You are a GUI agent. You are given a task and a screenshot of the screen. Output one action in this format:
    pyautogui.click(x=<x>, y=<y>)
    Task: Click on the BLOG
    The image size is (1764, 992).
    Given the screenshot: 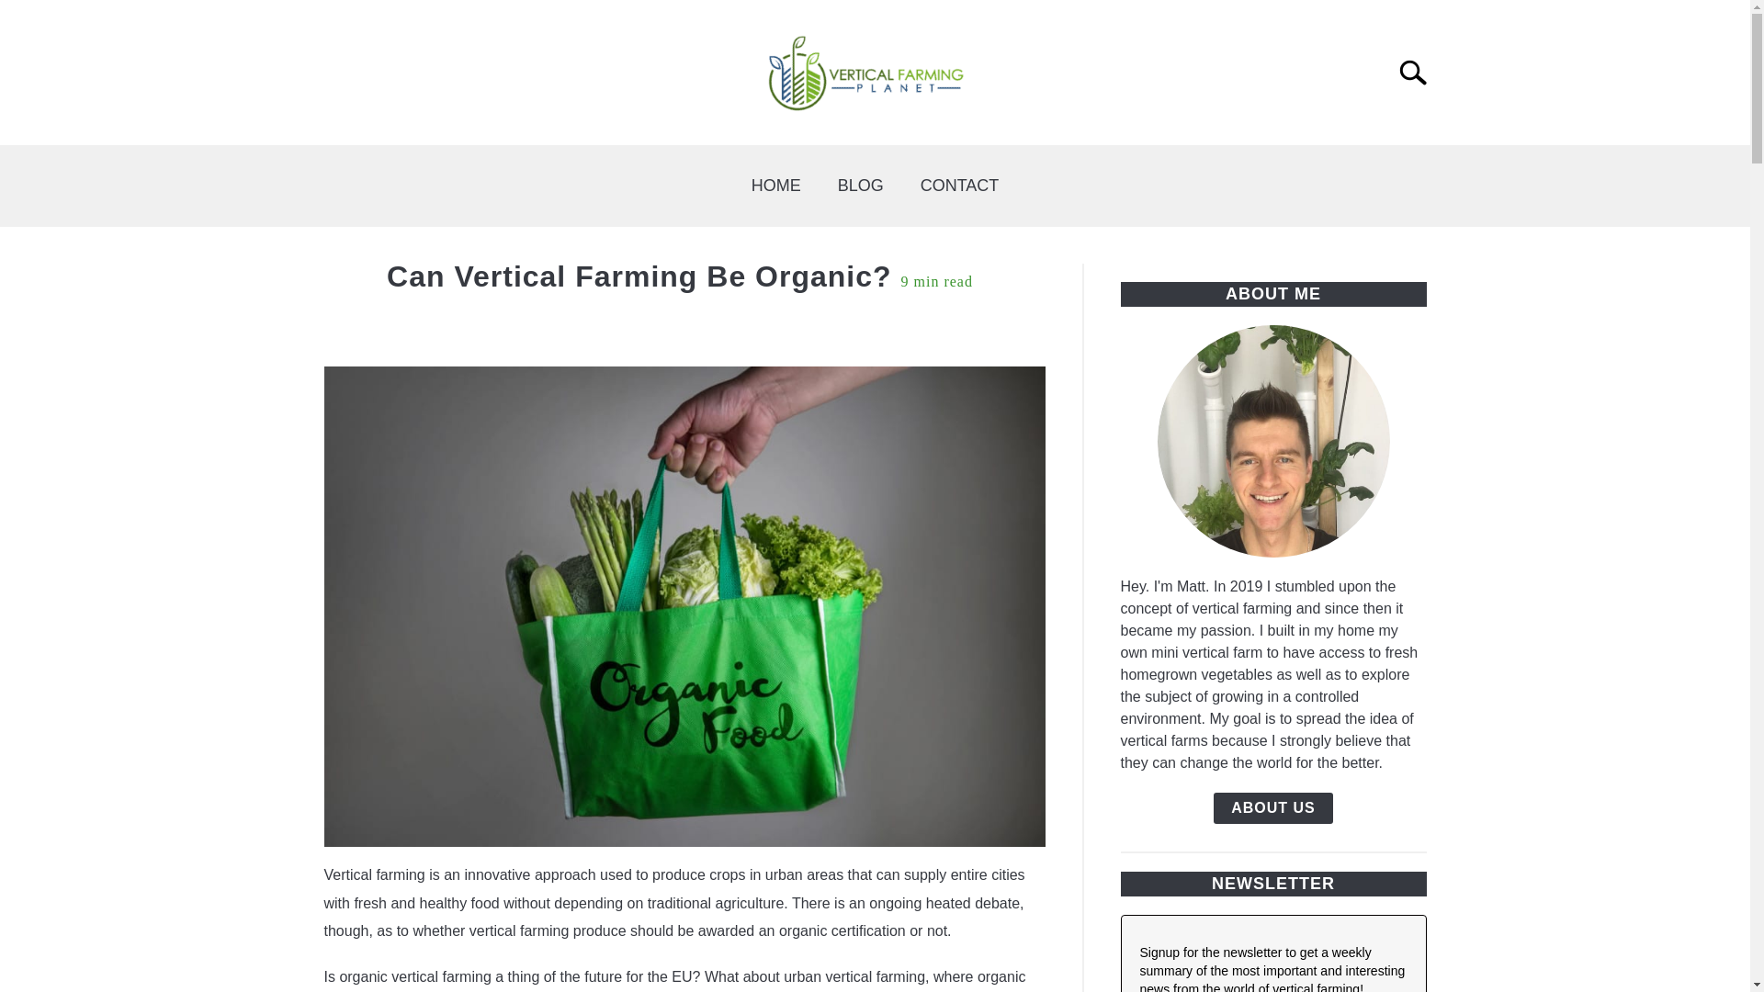 What is the action you would take?
    pyautogui.click(x=860, y=186)
    